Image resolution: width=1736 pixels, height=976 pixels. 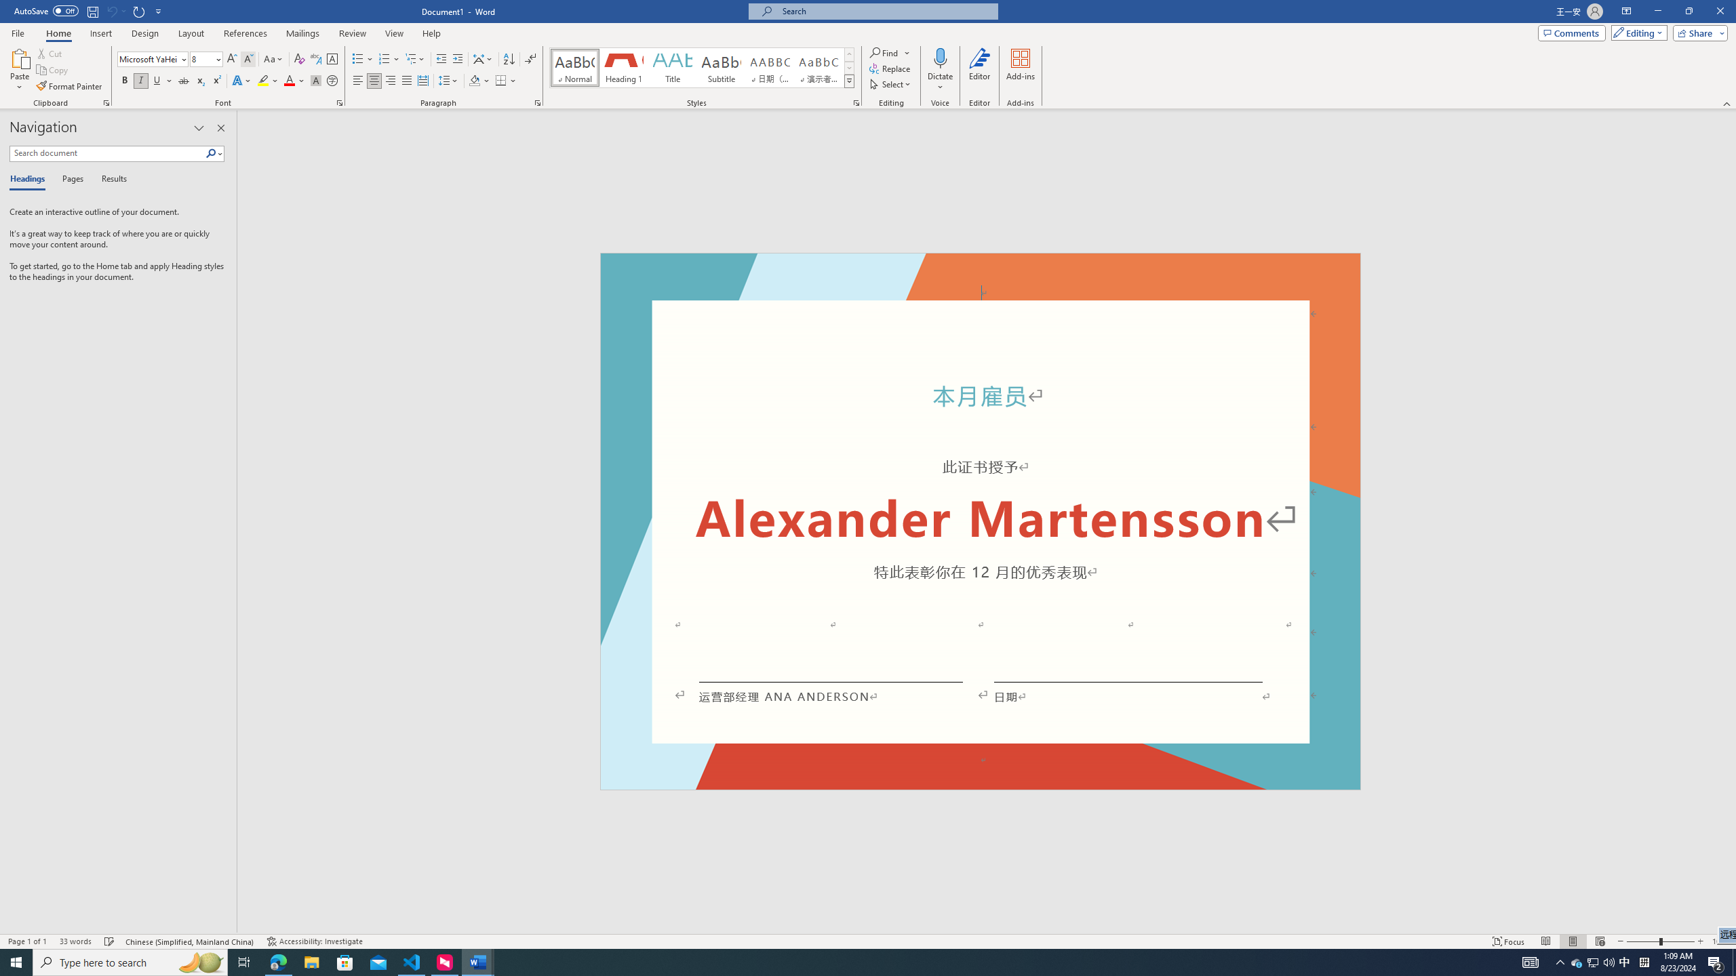 What do you see at coordinates (362, 60) in the screenshot?
I see `Bullets` at bounding box center [362, 60].